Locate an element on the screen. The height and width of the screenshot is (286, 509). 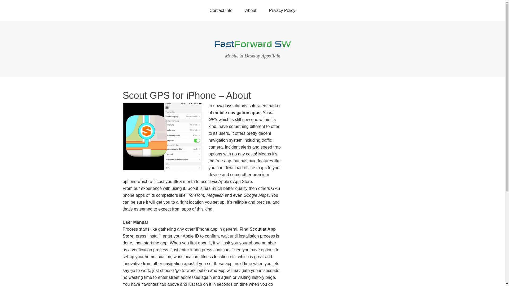
About is located at coordinates (251, 11).